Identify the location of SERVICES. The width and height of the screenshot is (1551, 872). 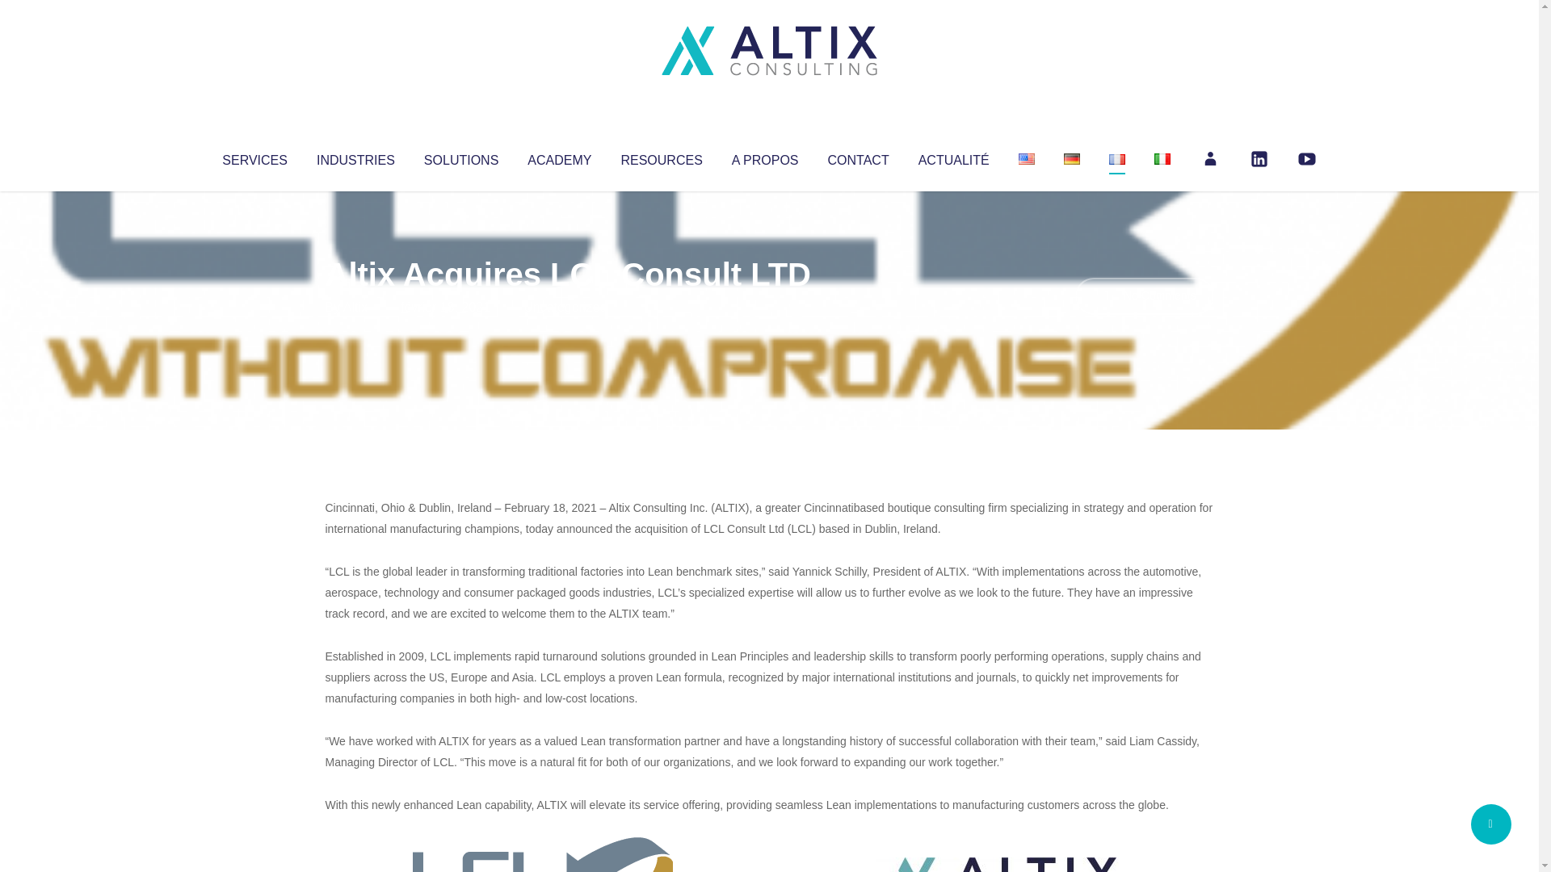
(254, 157).